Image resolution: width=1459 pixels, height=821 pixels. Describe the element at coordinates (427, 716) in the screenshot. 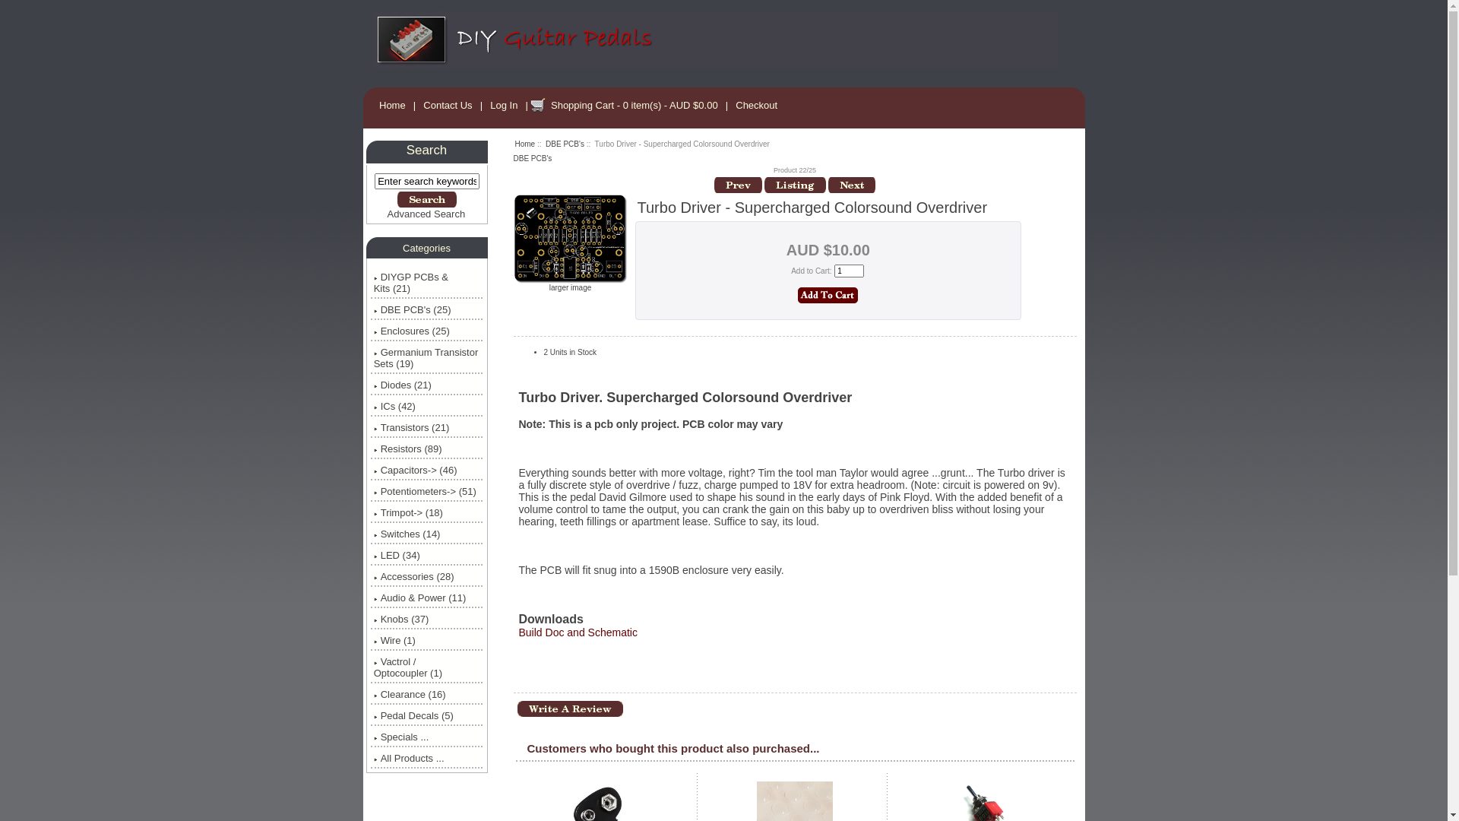

I see `Pedal Decals (5)` at that location.